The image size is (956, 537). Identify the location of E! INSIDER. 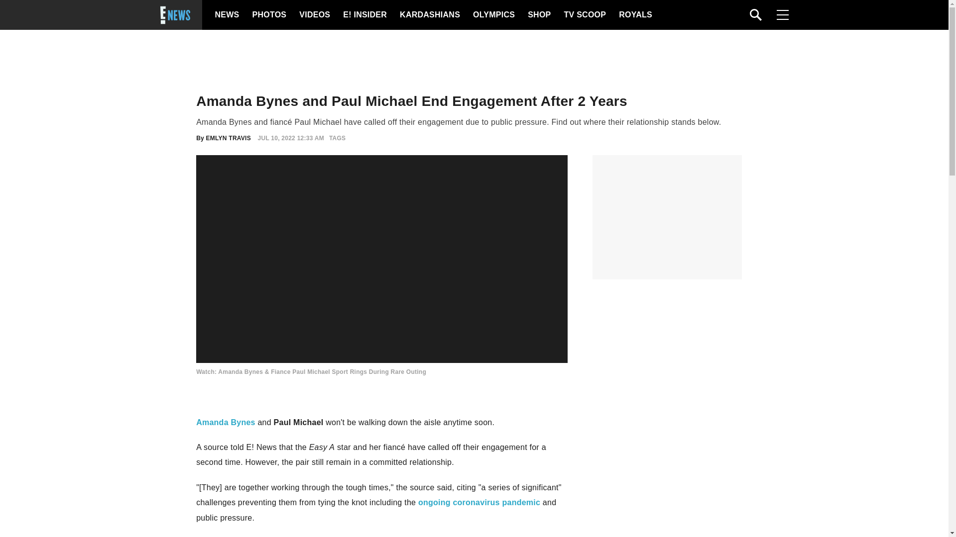
(364, 15).